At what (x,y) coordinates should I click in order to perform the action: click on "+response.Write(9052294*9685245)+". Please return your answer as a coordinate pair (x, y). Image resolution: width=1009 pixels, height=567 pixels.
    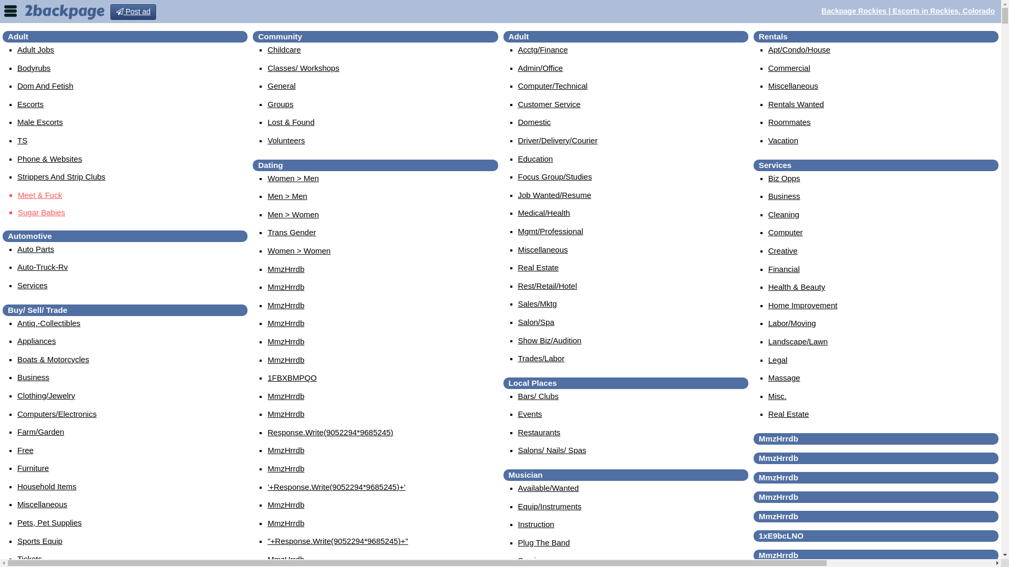
    Looking at the image, I should click on (337, 541).